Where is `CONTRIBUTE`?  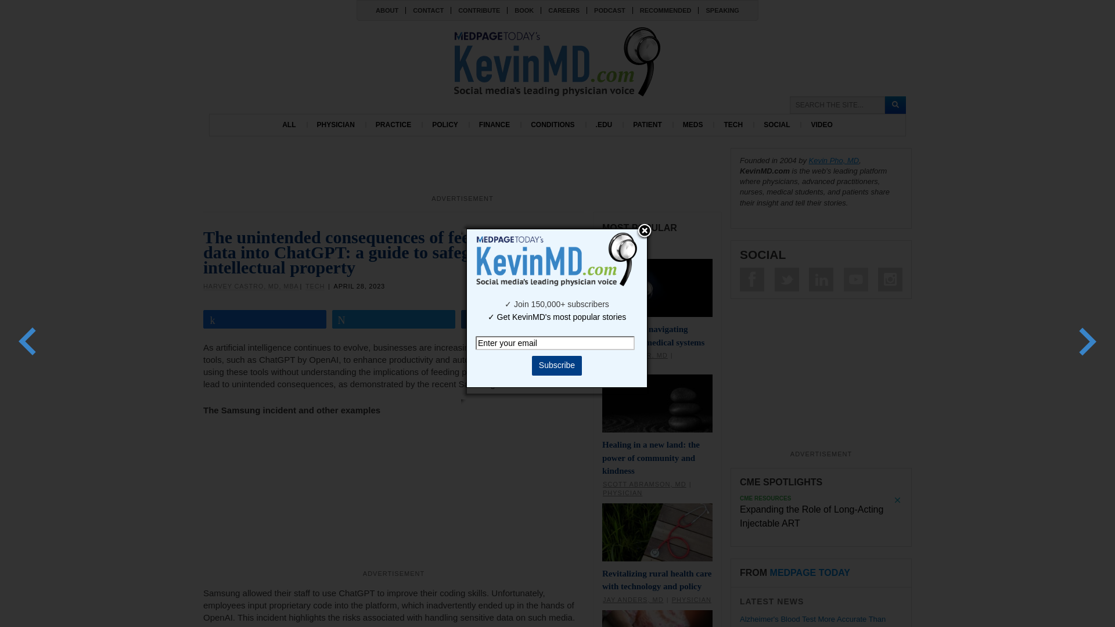
CONTRIBUTE is located at coordinates (479, 10).